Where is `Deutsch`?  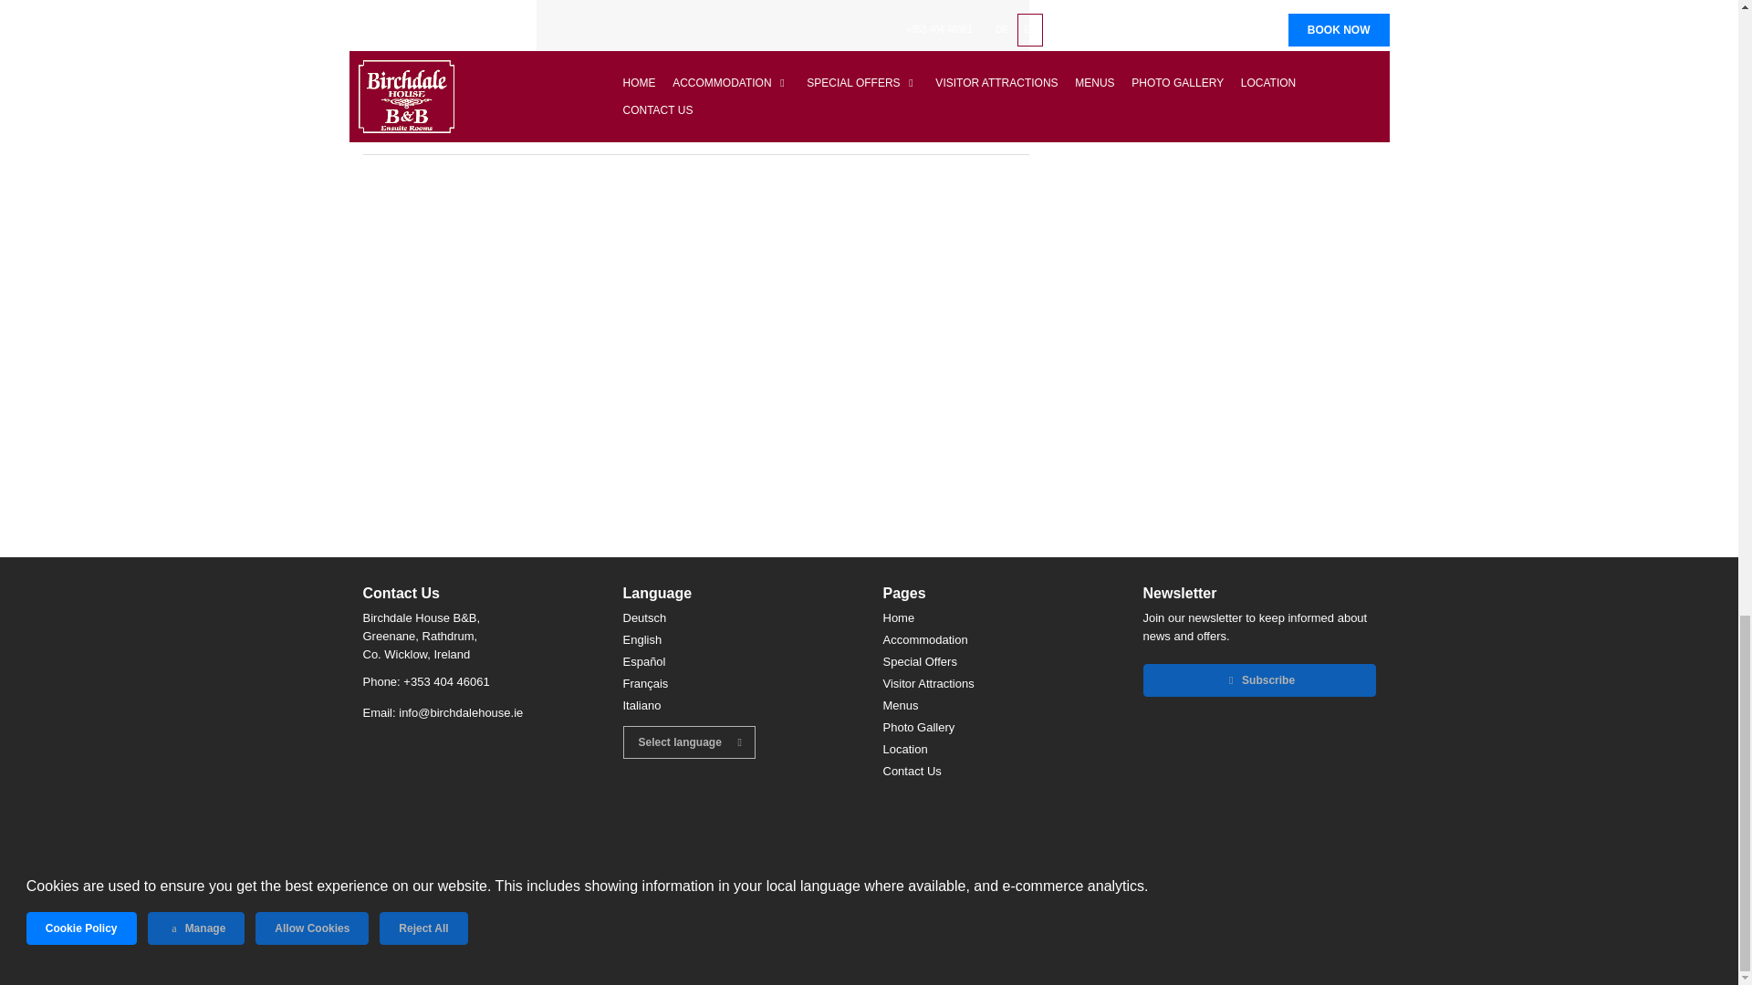
Deutsch is located at coordinates (643, 618).